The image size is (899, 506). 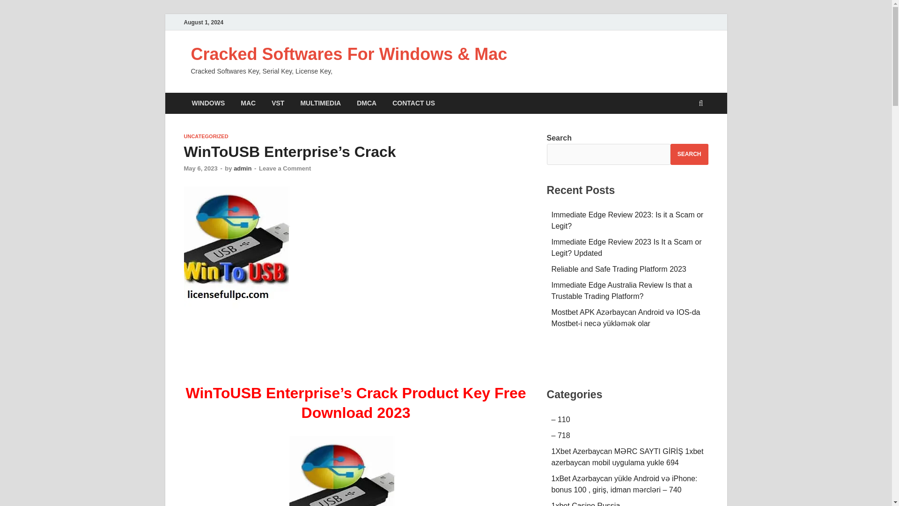 What do you see at coordinates (278, 103) in the screenshot?
I see `VST` at bounding box center [278, 103].